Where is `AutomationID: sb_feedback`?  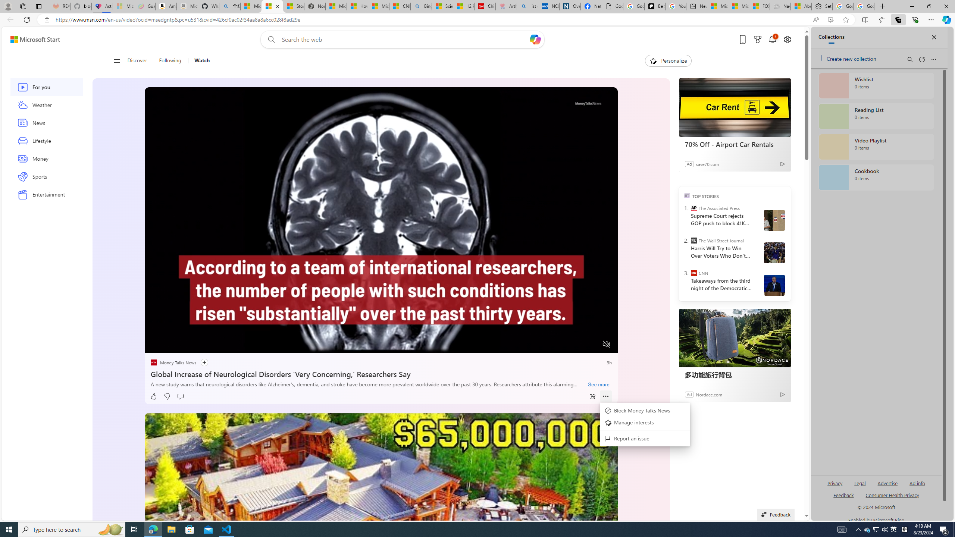 AutomationID: sb_feedback is located at coordinates (843, 494).